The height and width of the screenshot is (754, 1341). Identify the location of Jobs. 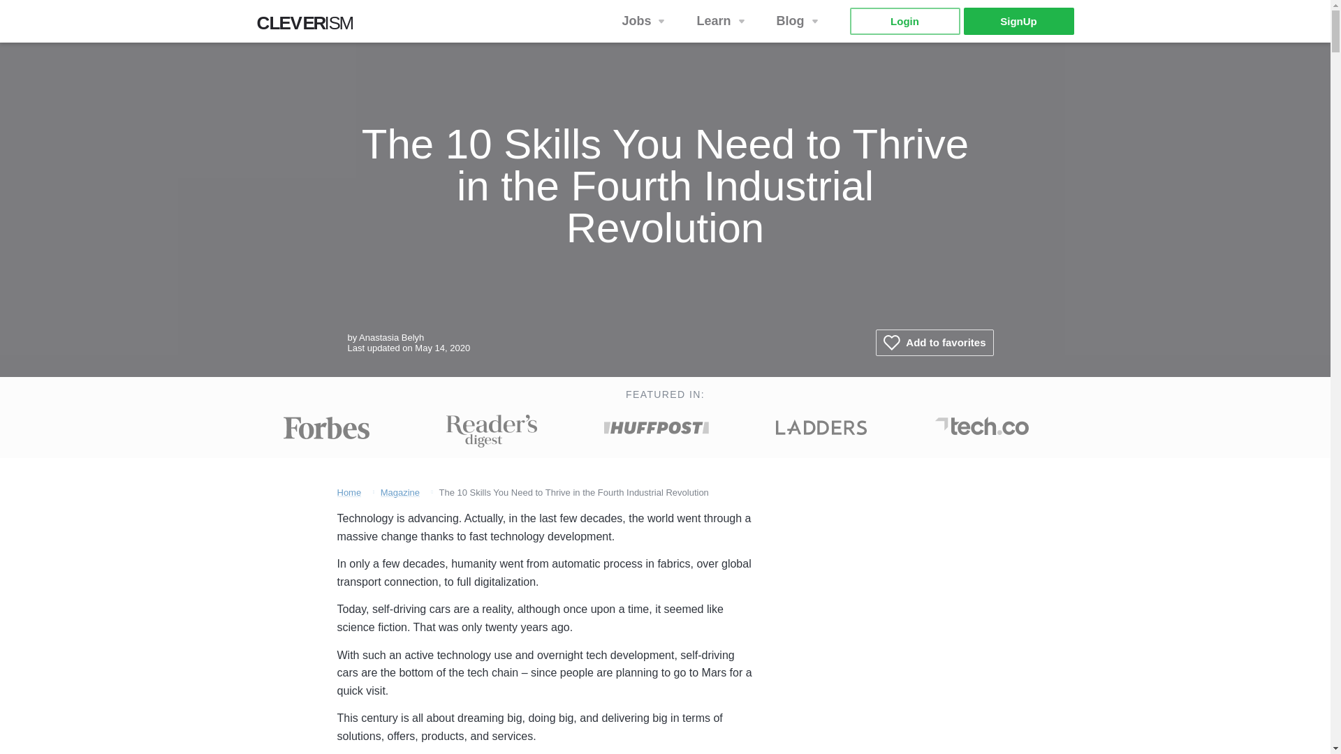
(645, 21).